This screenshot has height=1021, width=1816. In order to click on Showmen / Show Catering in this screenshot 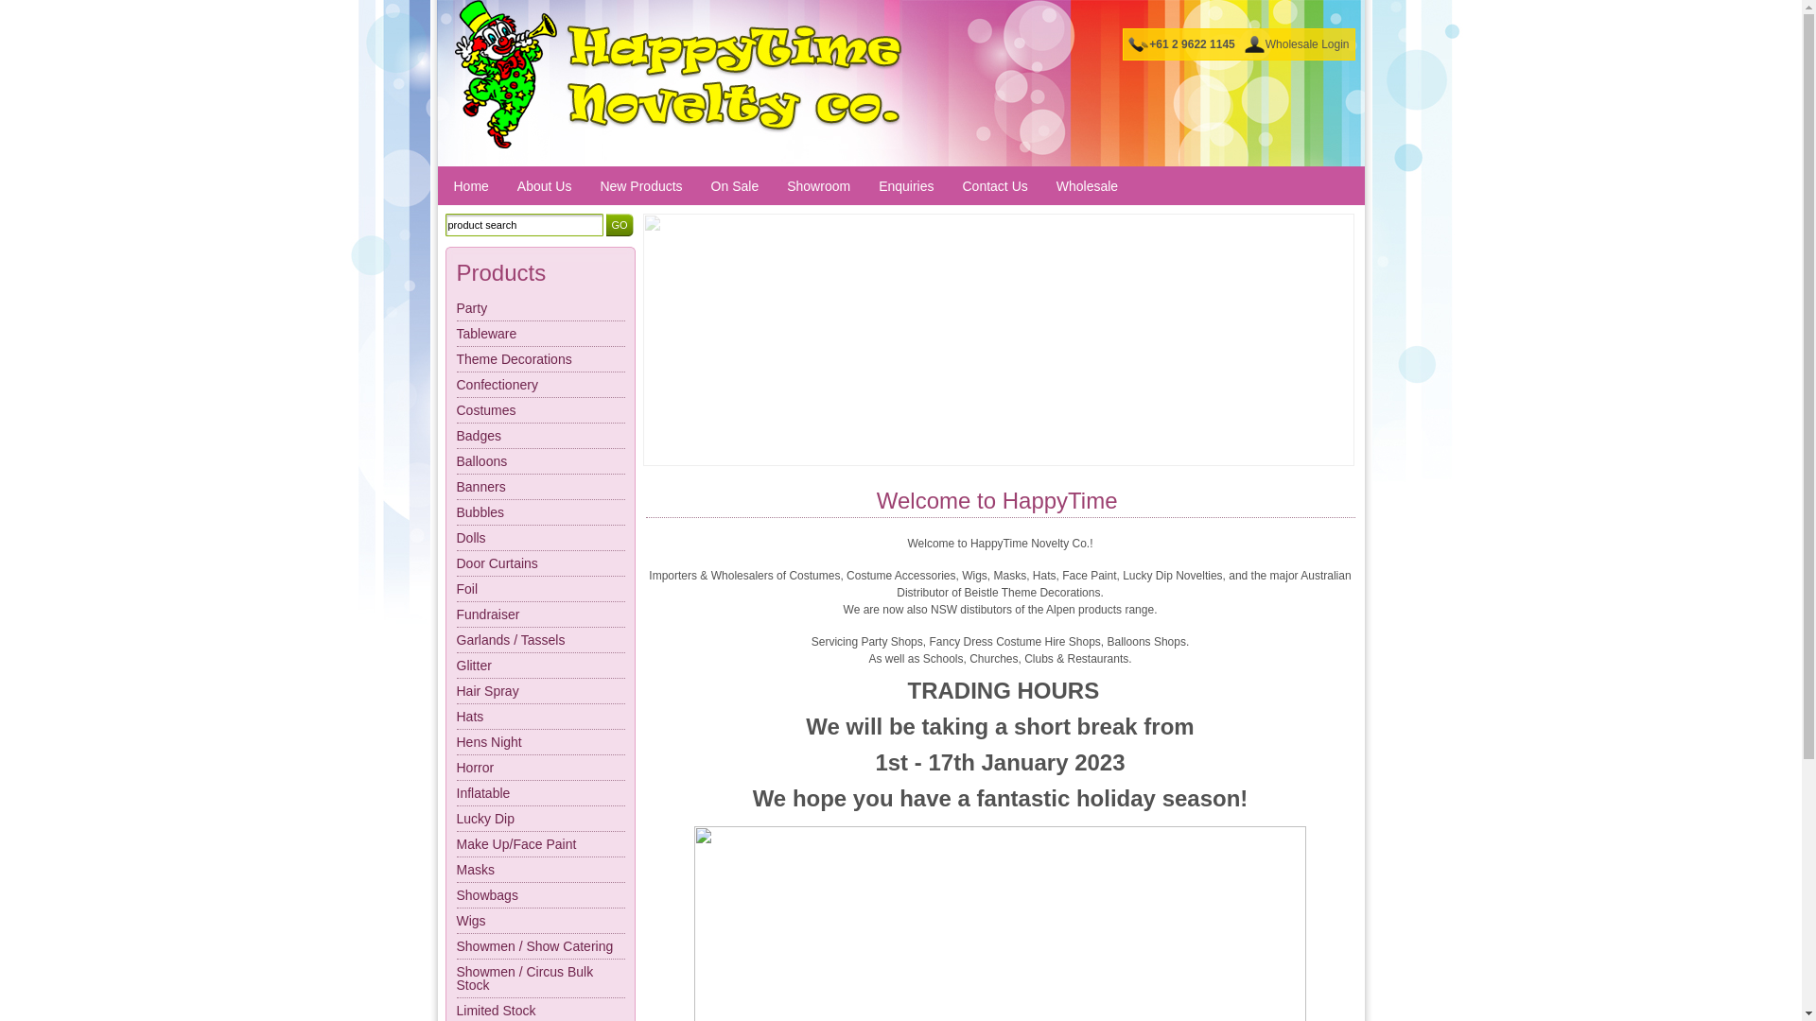, I will do `click(540, 947)`.